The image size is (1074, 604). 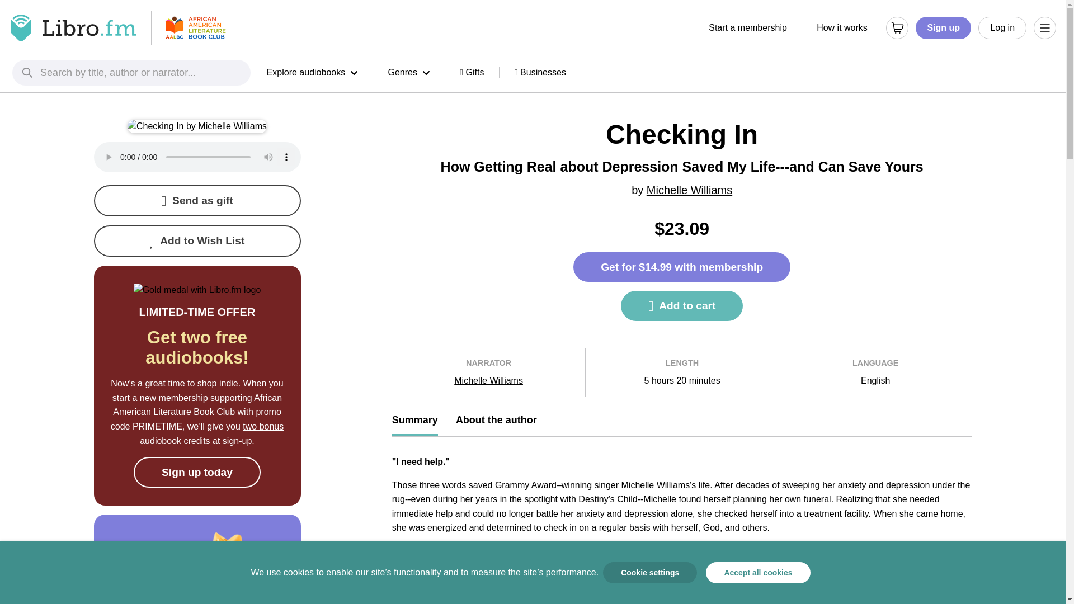 I want to click on Cookie settings, so click(x=650, y=573).